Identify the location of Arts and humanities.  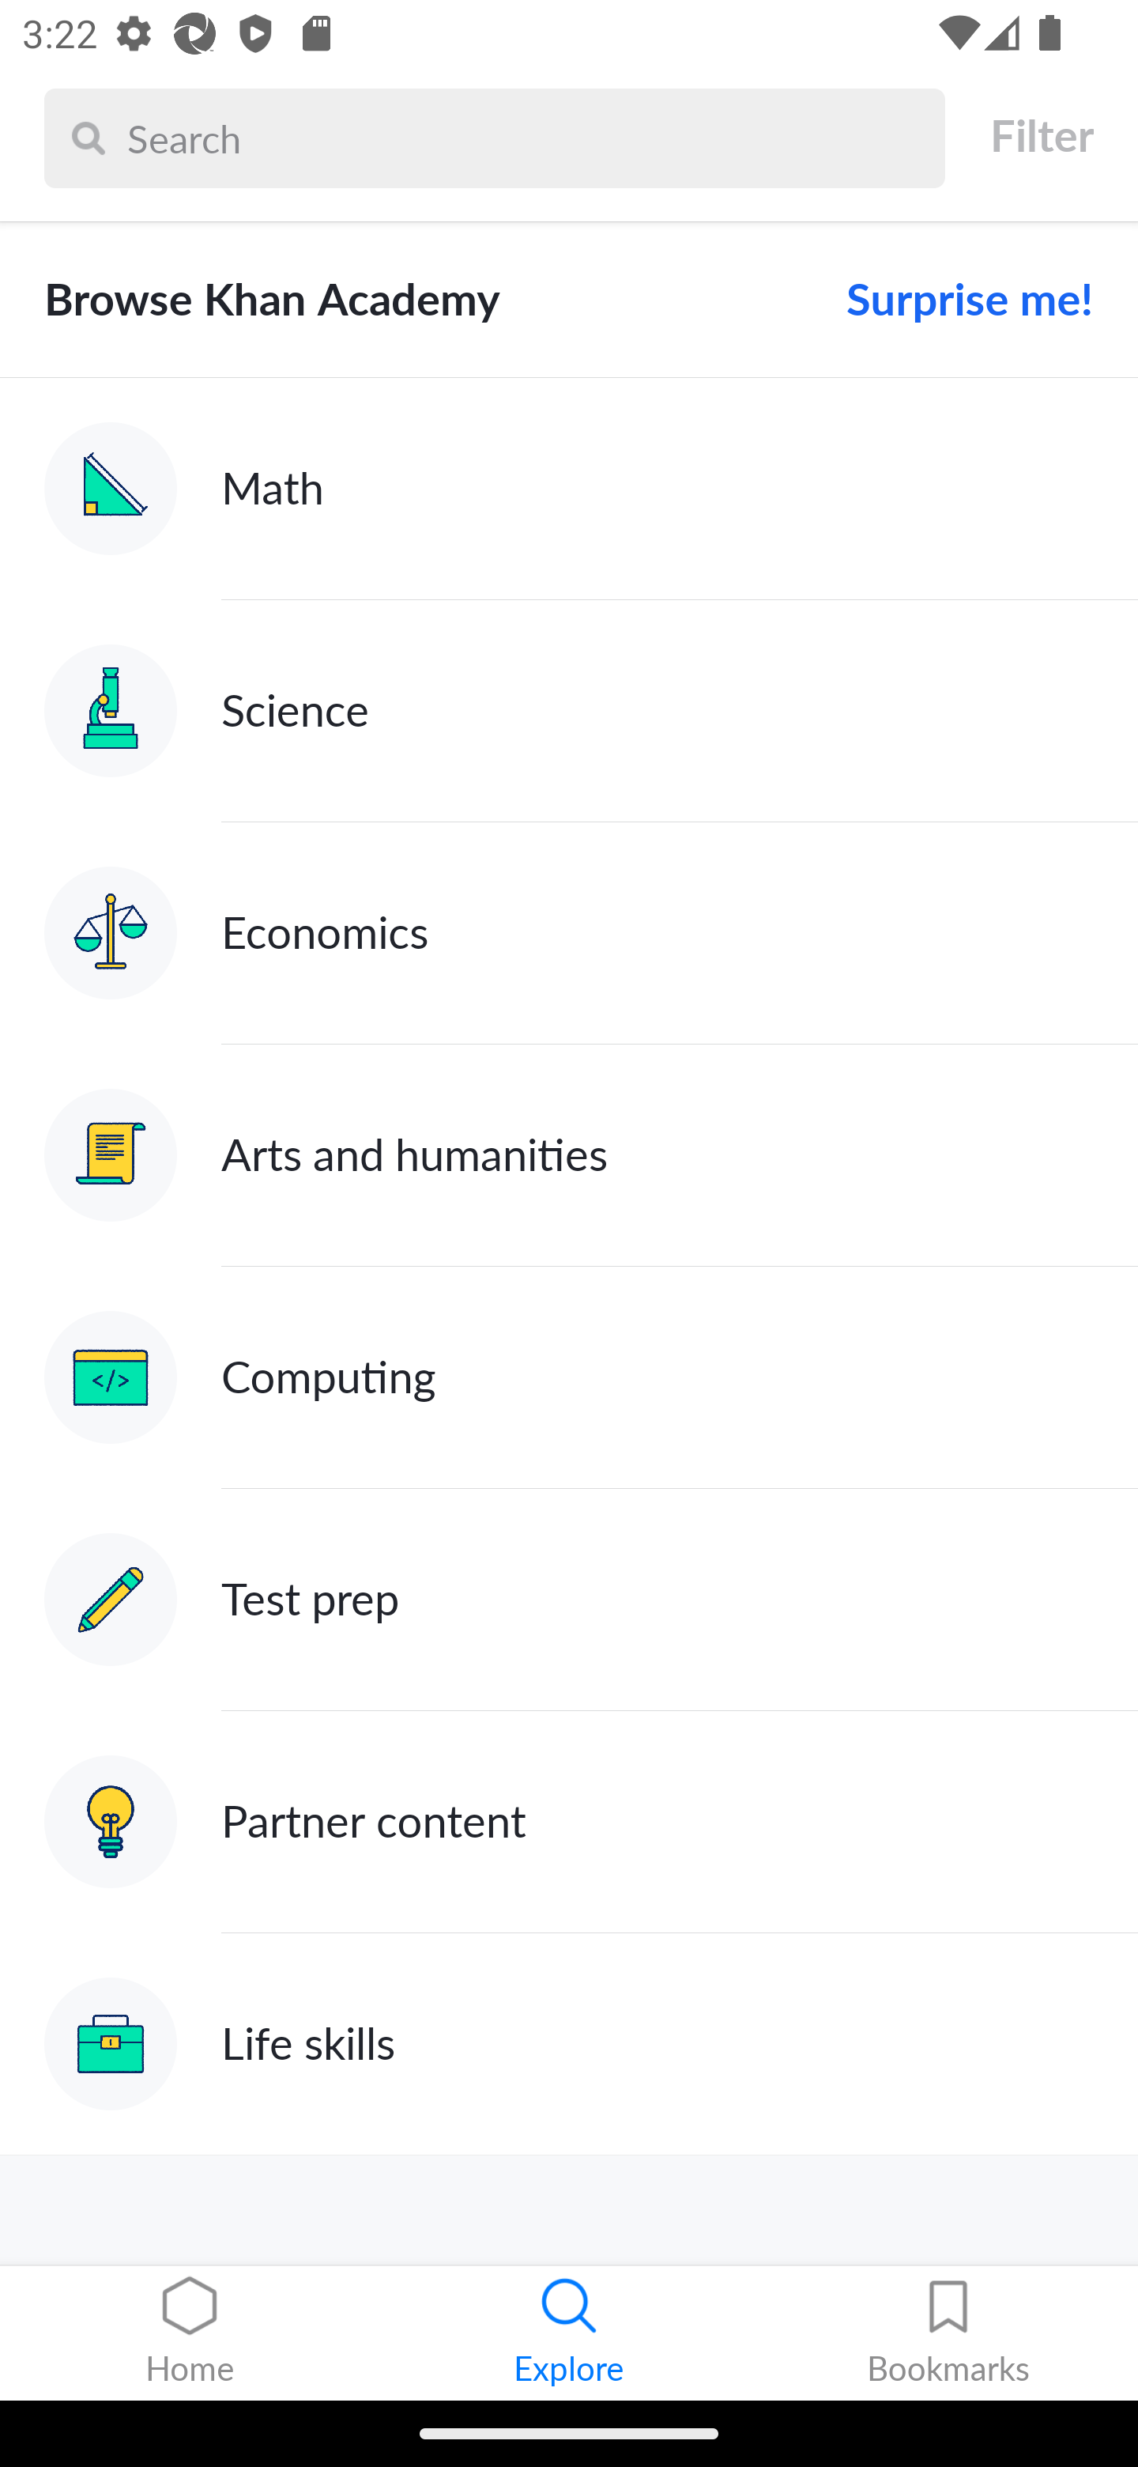
(569, 1154).